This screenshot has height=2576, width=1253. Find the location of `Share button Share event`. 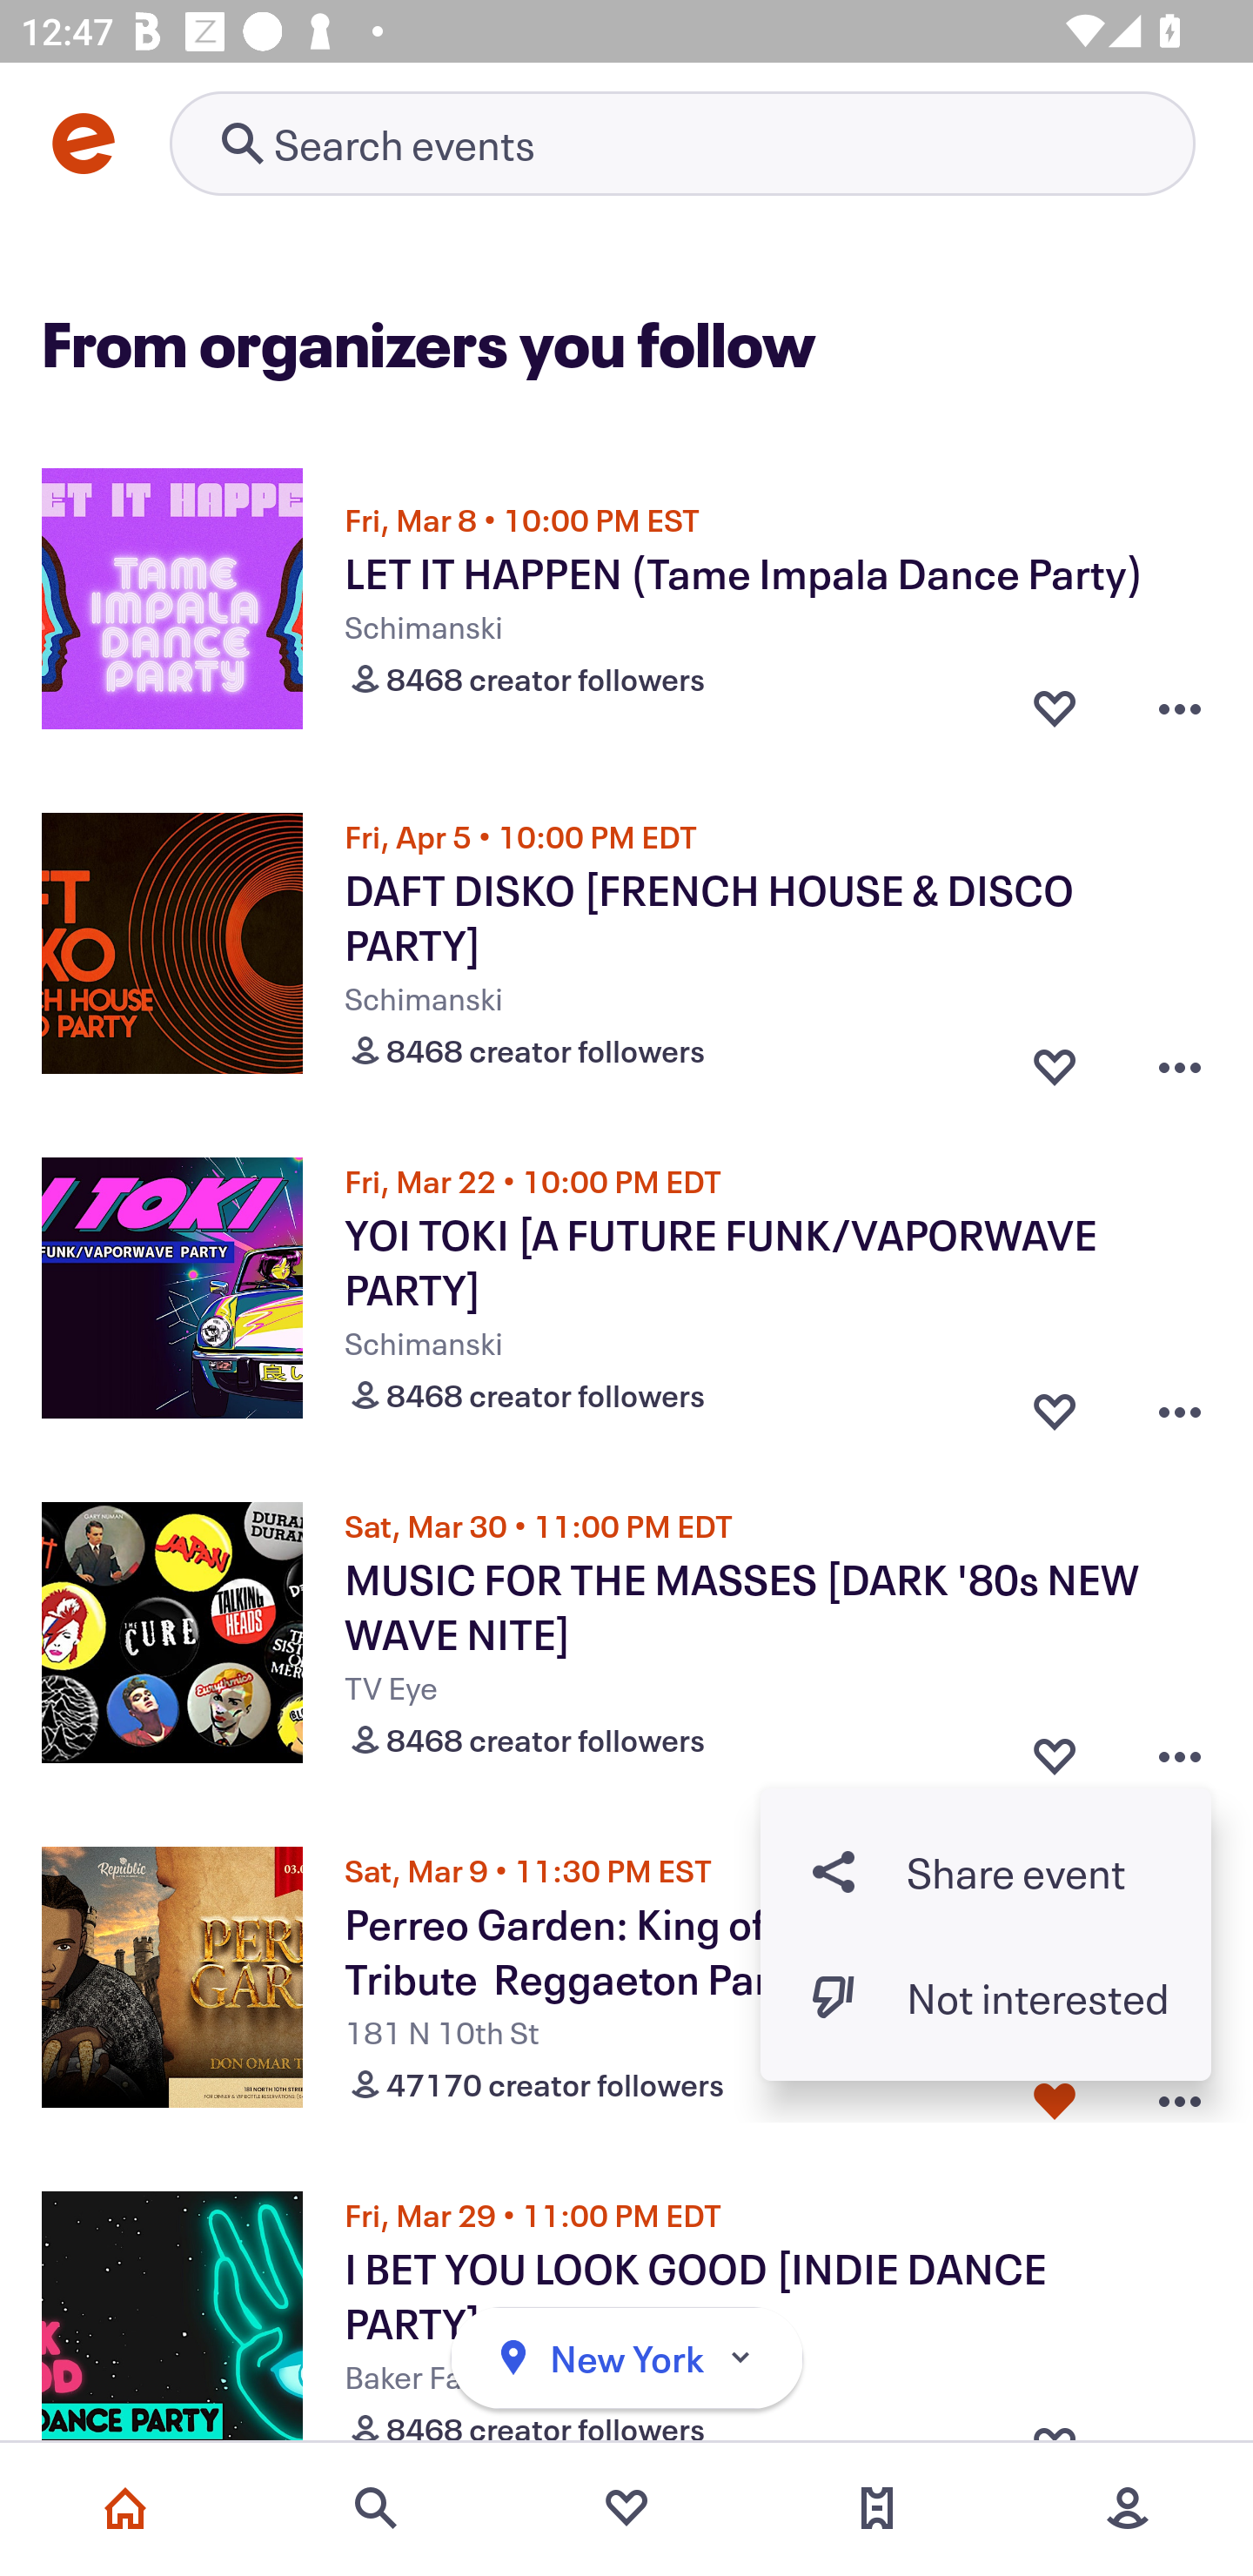

Share button Share event is located at coordinates (986, 1871).